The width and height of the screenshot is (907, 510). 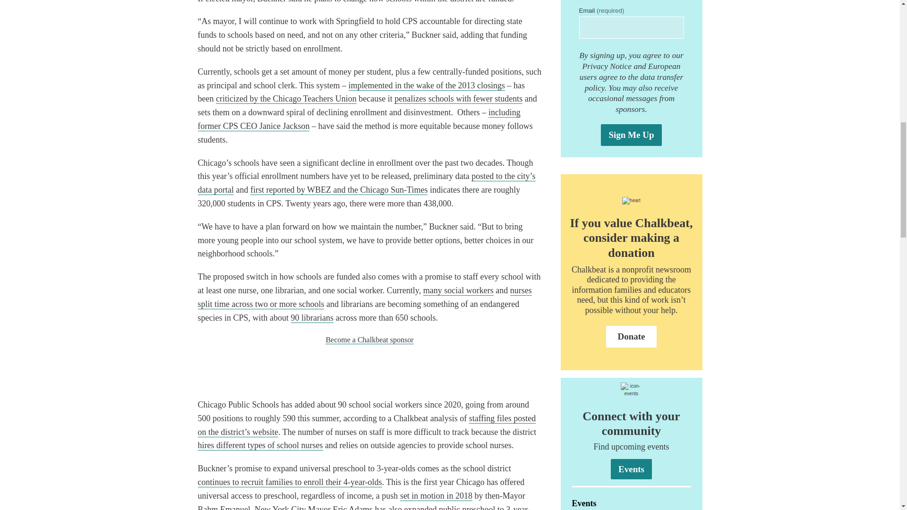 What do you see at coordinates (458, 99) in the screenshot?
I see `penalizes schools with fewer students` at bounding box center [458, 99].